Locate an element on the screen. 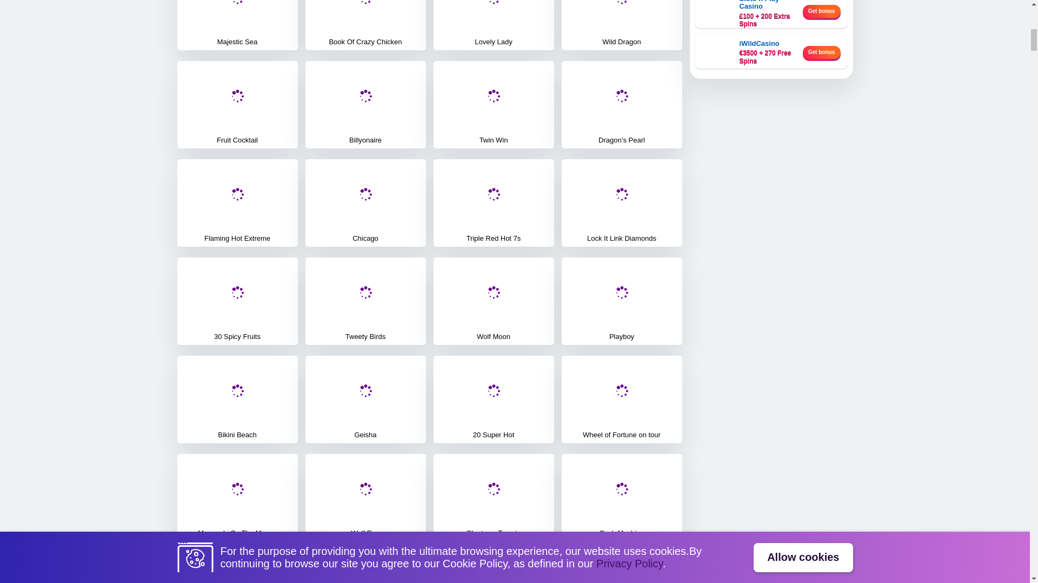 The height and width of the screenshot is (583, 1038). play Lovely Lady slot machine is located at coordinates (493, 25).